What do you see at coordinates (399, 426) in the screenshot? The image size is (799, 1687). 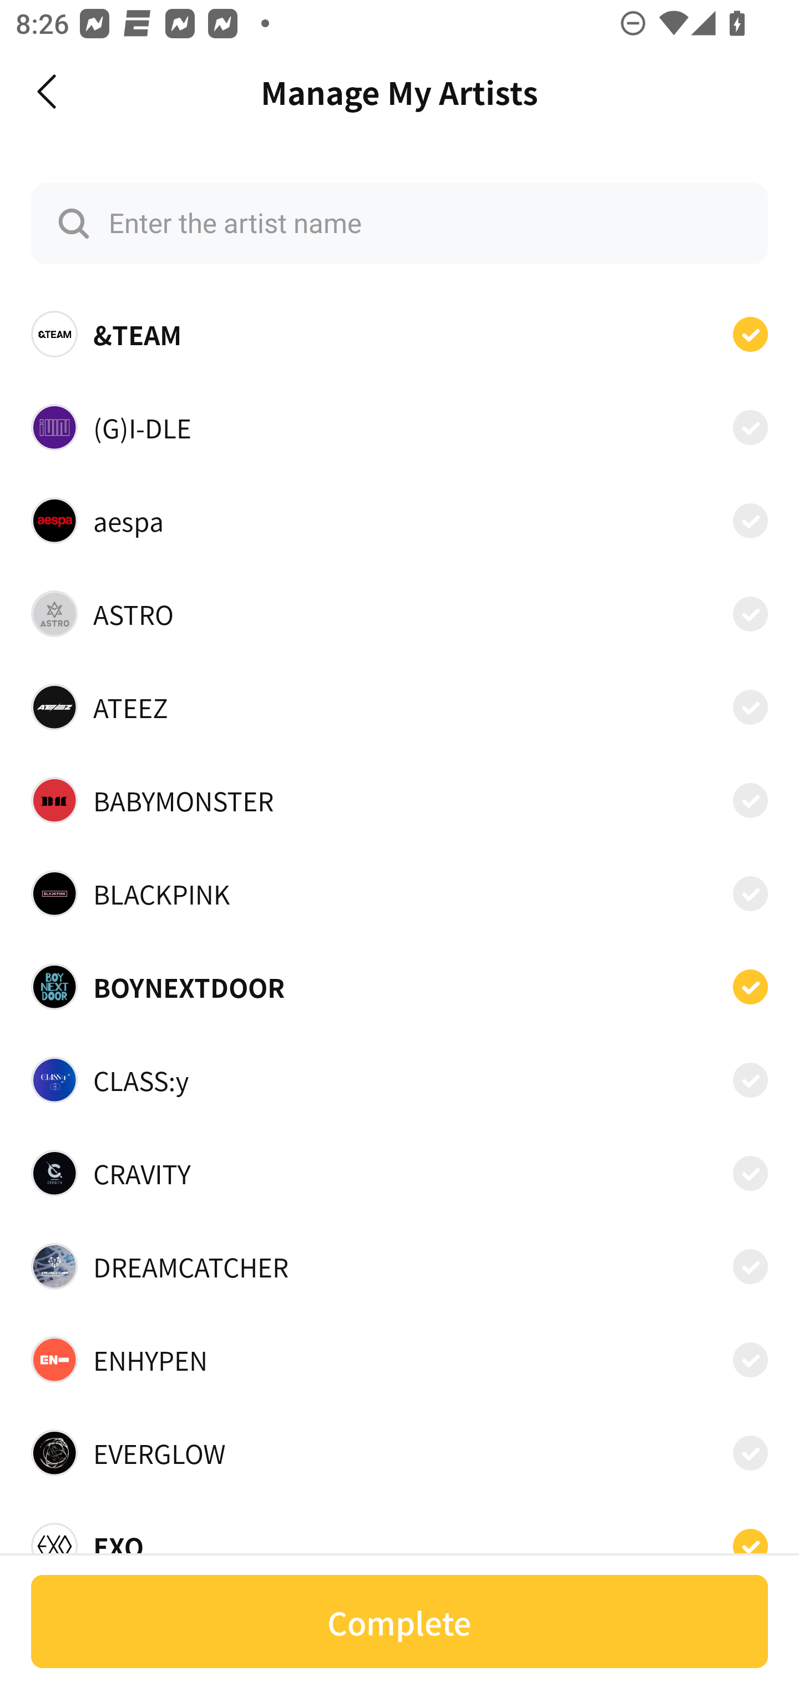 I see `(G)I-DLE` at bounding box center [399, 426].